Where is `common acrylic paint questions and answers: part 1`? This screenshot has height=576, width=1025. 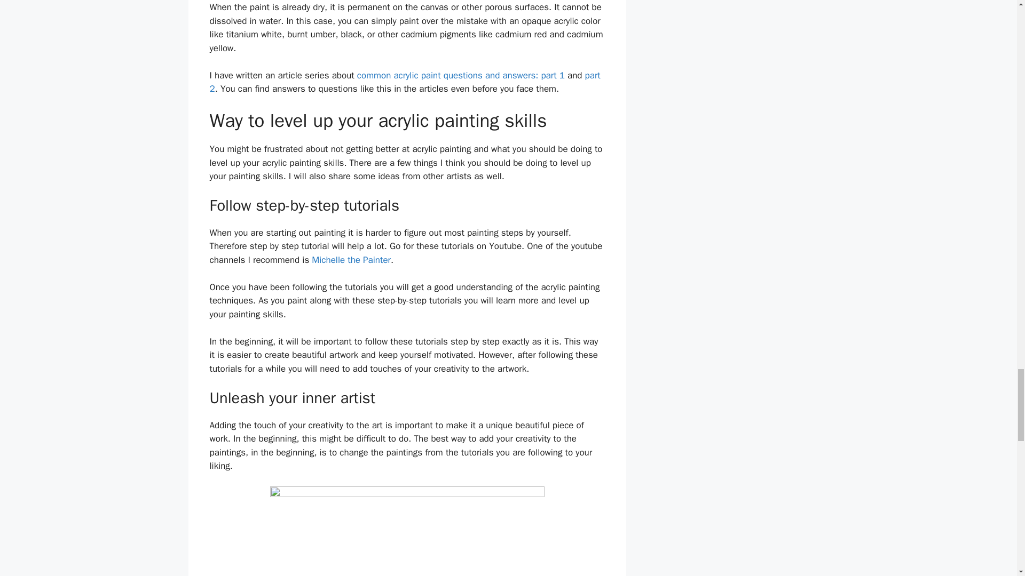 common acrylic paint questions and answers: part 1 is located at coordinates (460, 75).